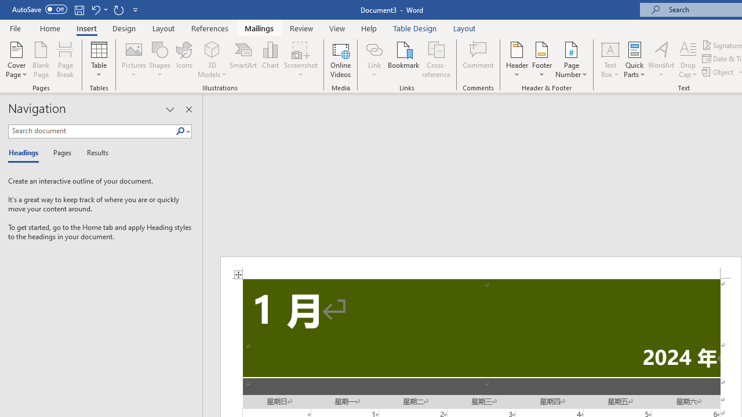 This screenshot has width=742, height=417. Describe the element at coordinates (688, 59) in the screenshot. I see `Drop Cap` at that location.